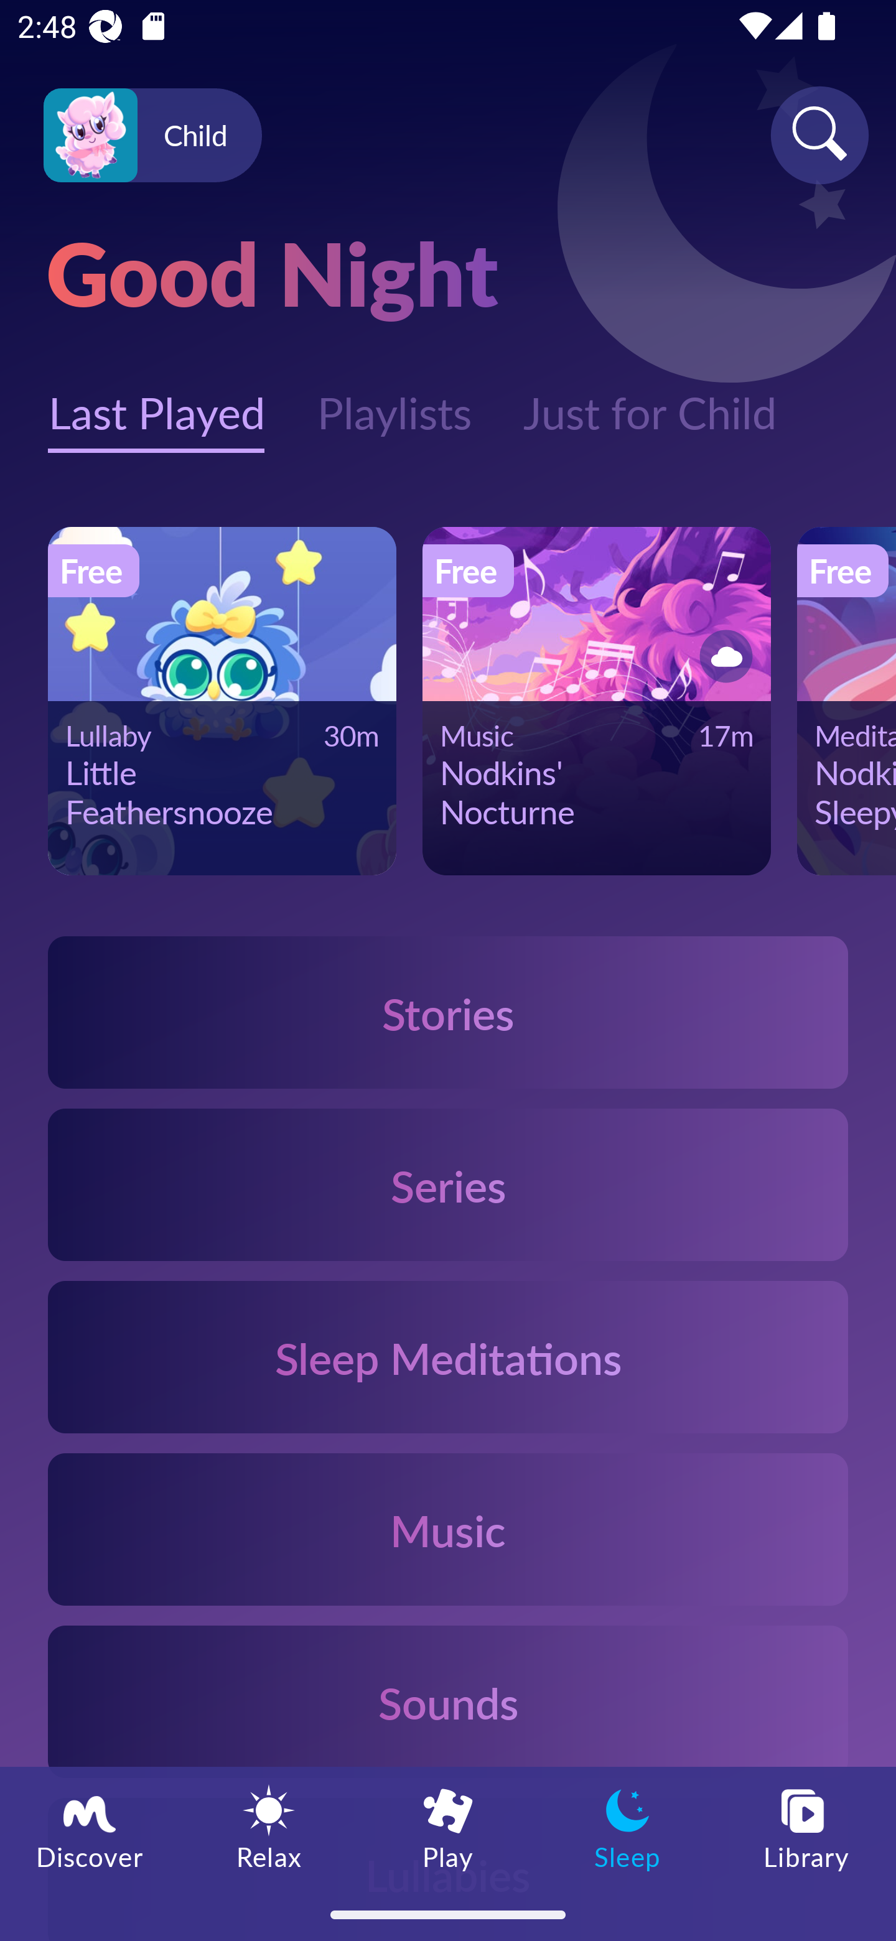 Image resolution: width=896 pixels, height=1941 pixels. What do you see at coordinates (448, 1528) in the screenshot?
I see `Music` at bounding box center [448, 1528].